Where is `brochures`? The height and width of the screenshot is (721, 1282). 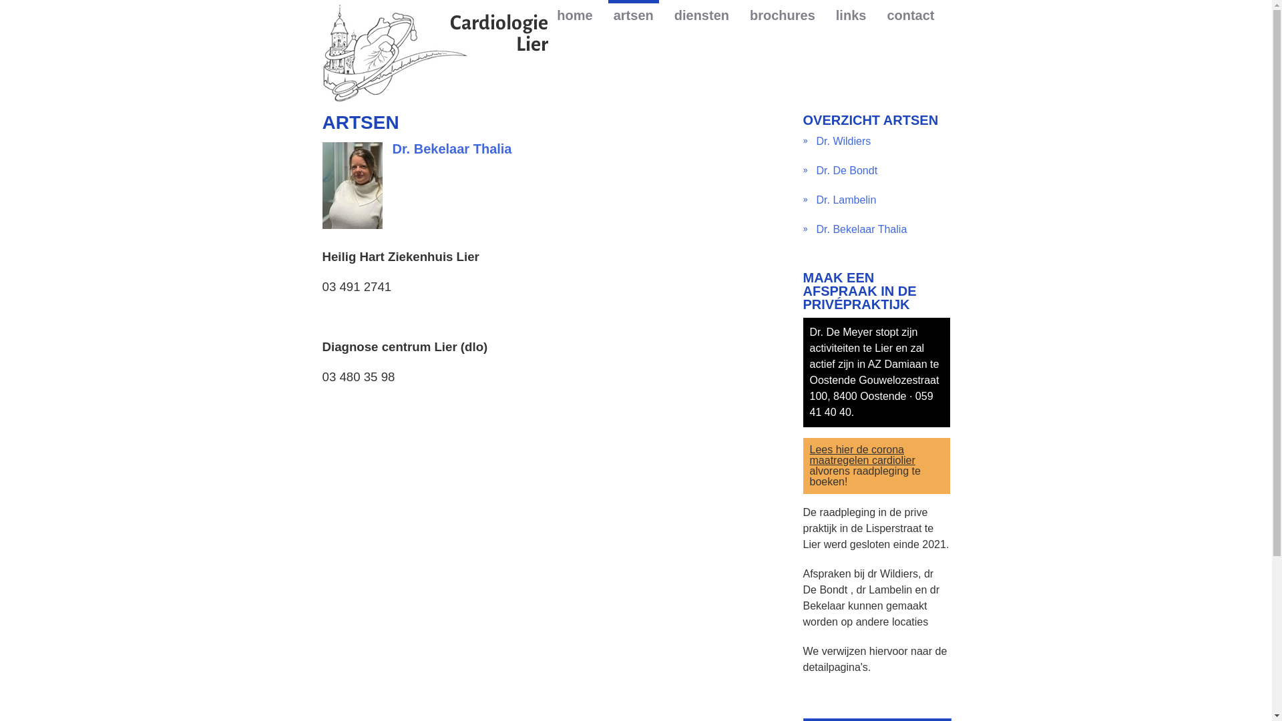
brochures is located at coordinates (783, 15).